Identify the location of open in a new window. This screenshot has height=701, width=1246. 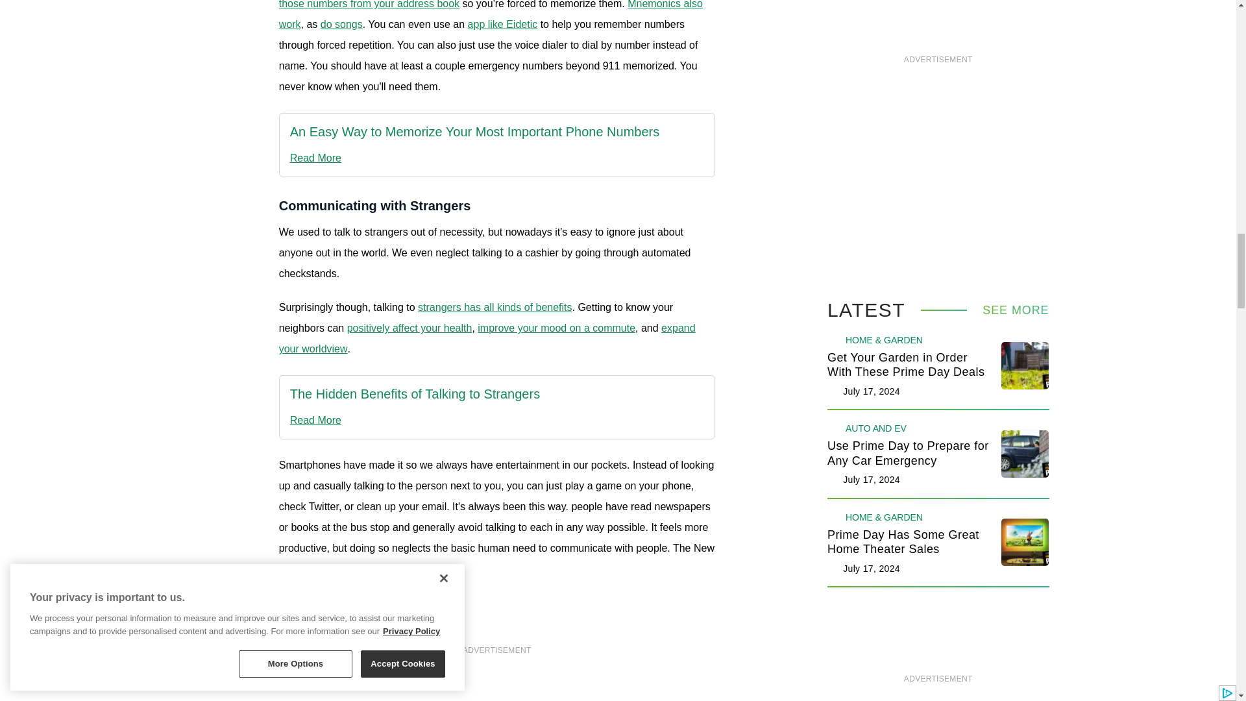
(491, 15).